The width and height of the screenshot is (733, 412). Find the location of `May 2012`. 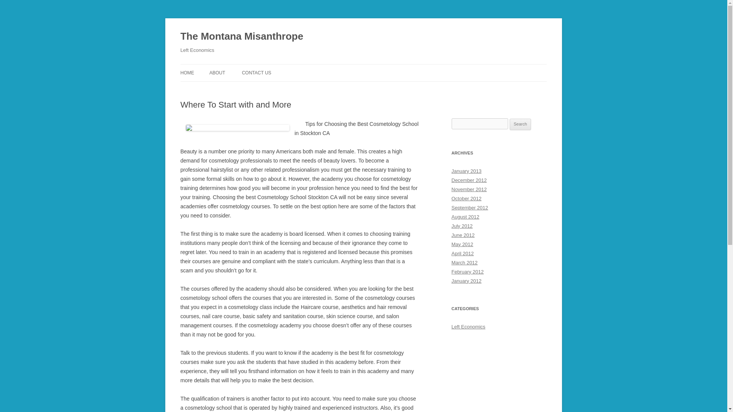

May 2012 is located at coordinates (462, 244).